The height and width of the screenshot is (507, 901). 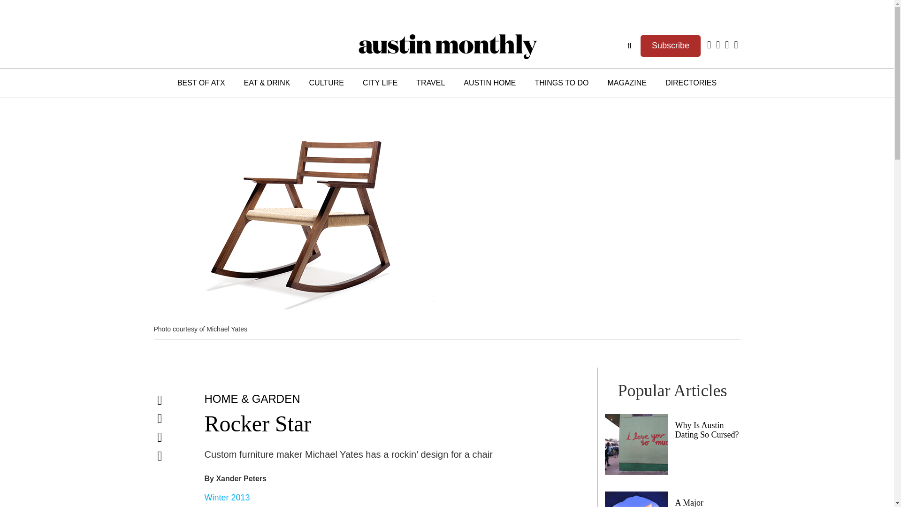 I want to click on BEST OF ATX, so click(x=201, y=83).